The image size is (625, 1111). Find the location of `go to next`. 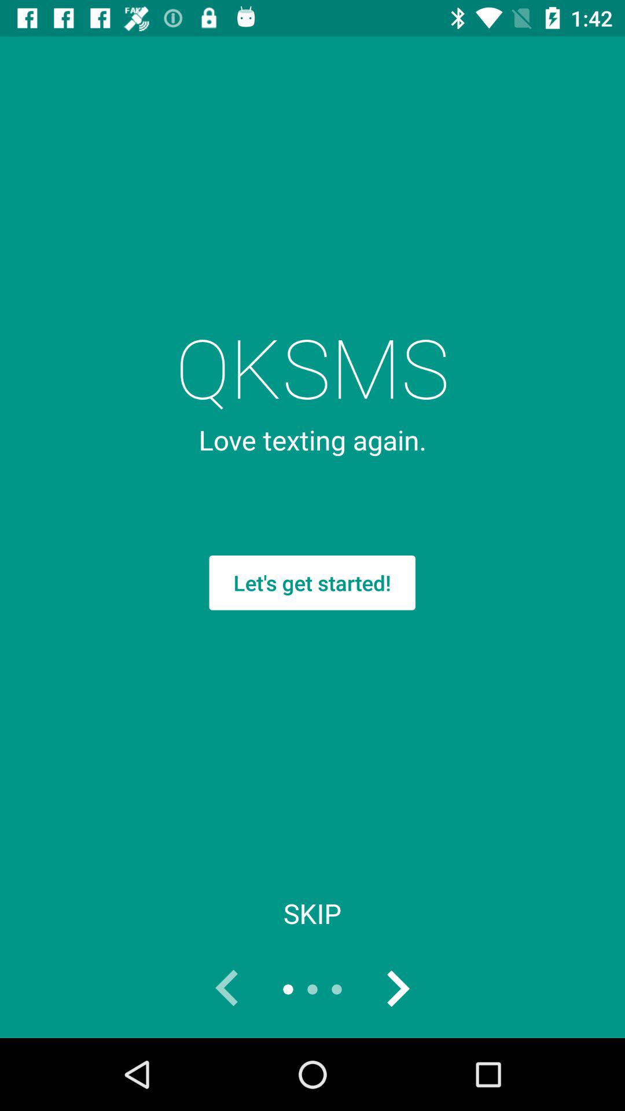

go to next is located at coordinates (398, 989).